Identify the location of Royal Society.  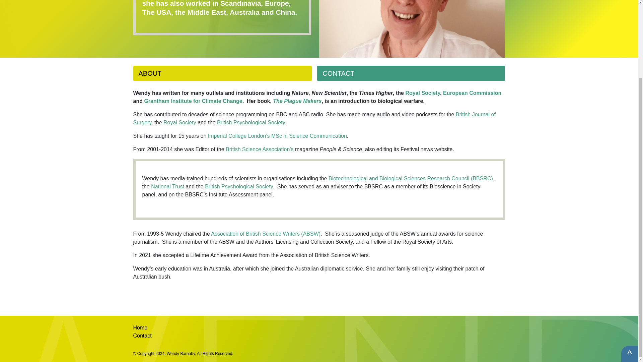
(180, 122).